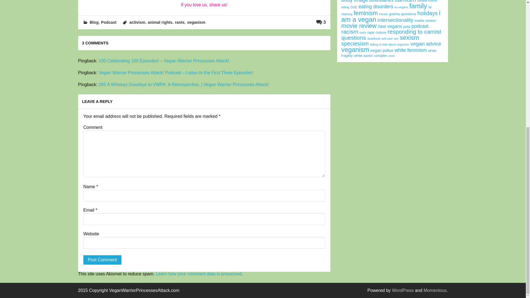 The height and width of the screenshot is (298, 530). What do you see at coordinates (217, 1) in the screenshot?
I see `LinkedIn` at bounding box center [217, 1].